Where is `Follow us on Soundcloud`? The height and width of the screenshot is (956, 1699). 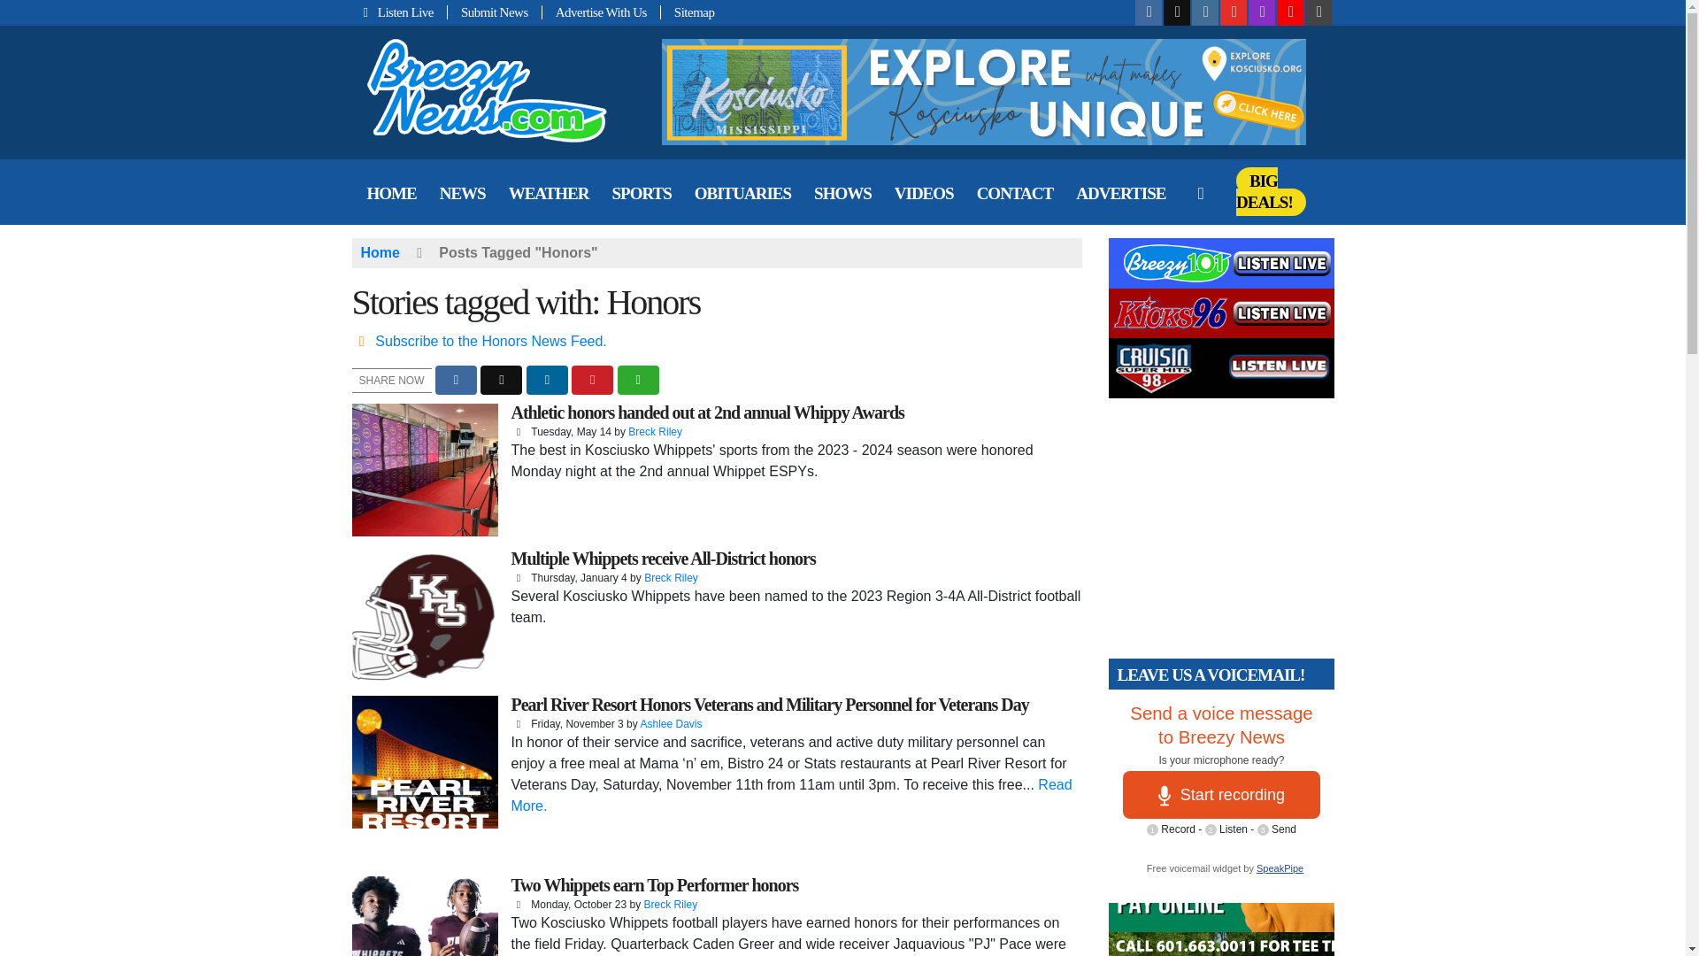 Follow us on Soundcloud is located at coordinates (1290, 12).